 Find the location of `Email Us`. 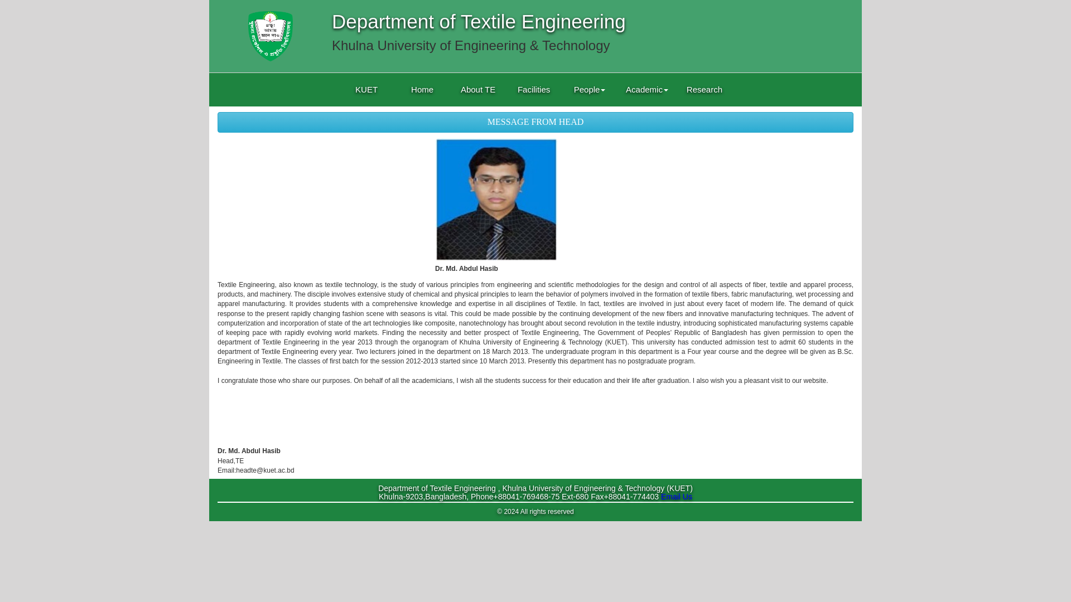

Email Us is located at coordinates (676, 496).